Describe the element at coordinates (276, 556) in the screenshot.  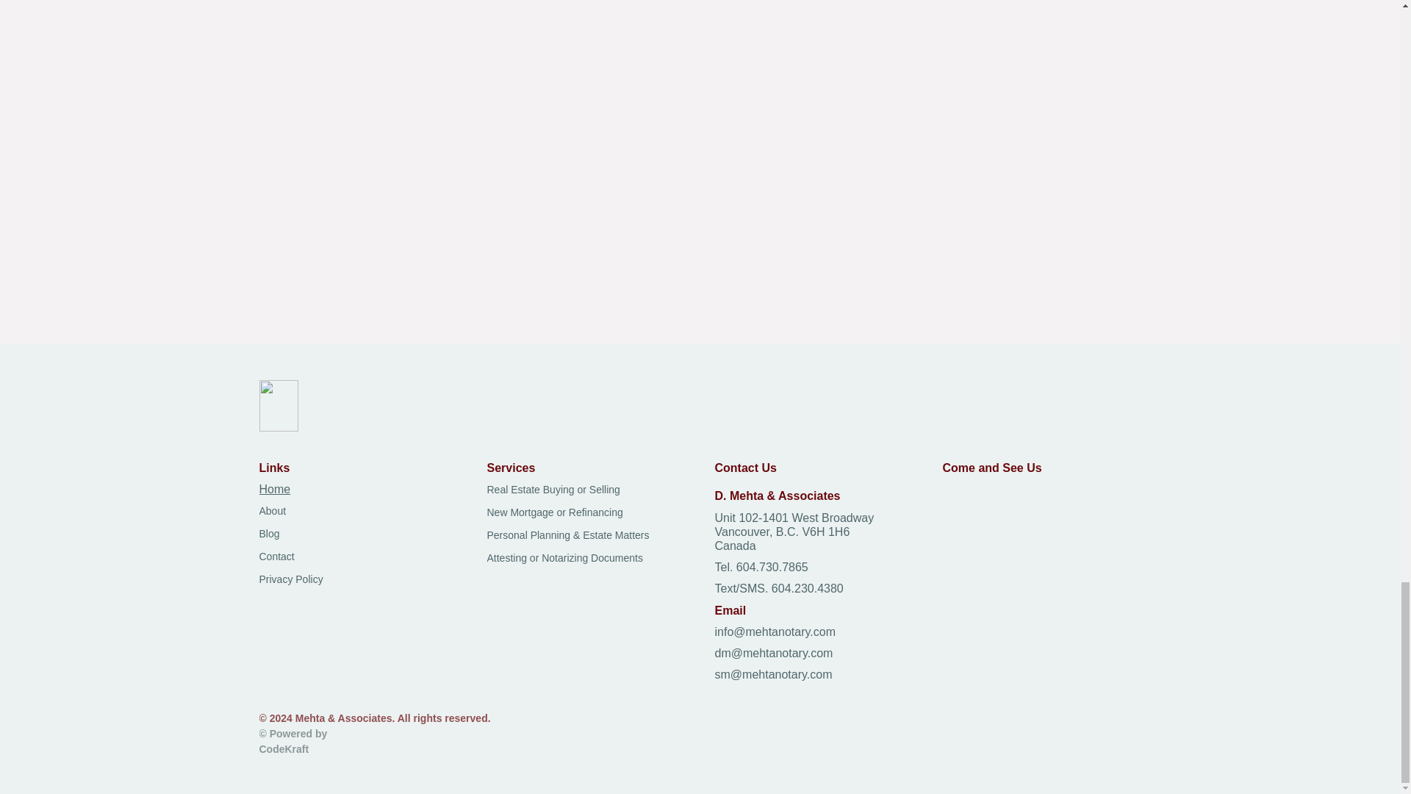
I see `Contact` at that location.